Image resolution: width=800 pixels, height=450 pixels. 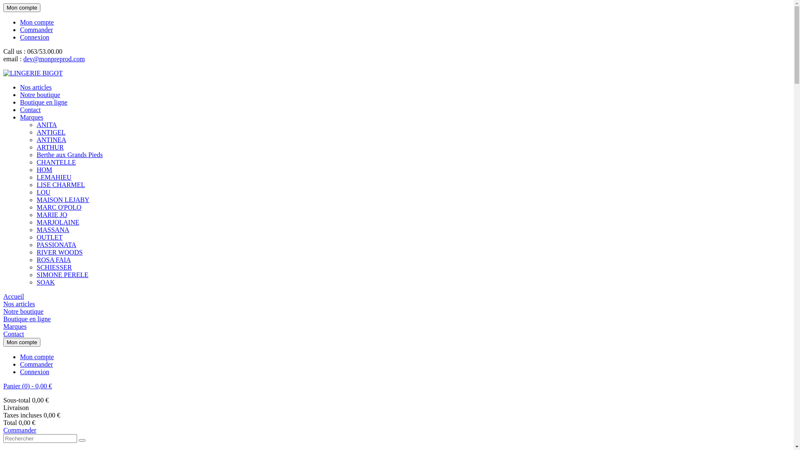 I want to click on Connexion, so click(x=35, y=37).